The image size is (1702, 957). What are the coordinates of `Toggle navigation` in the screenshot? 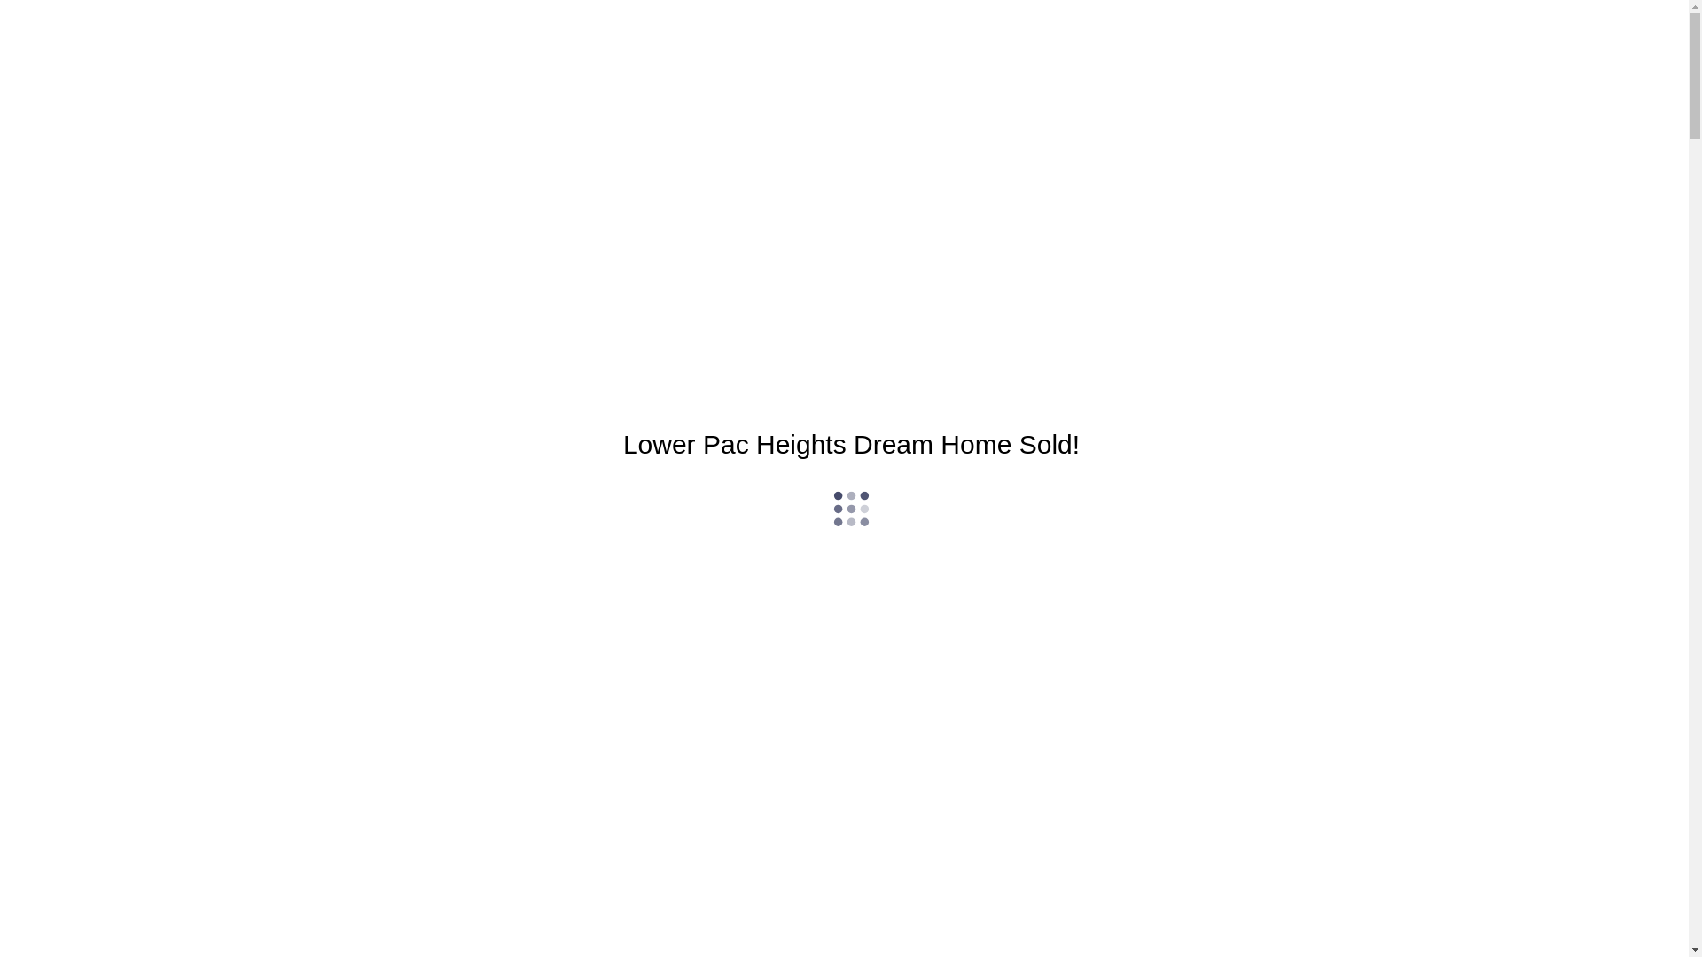 It's located at (59, 44).